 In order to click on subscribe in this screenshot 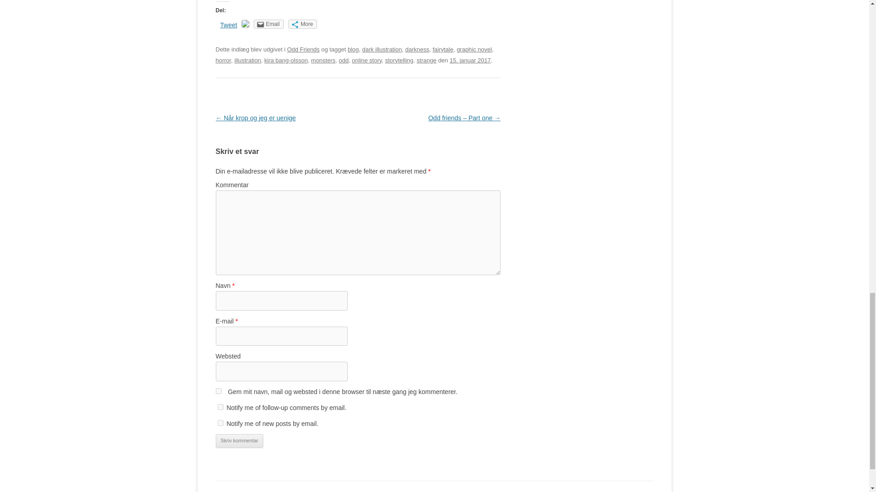, I will do `click(220, 406)`.